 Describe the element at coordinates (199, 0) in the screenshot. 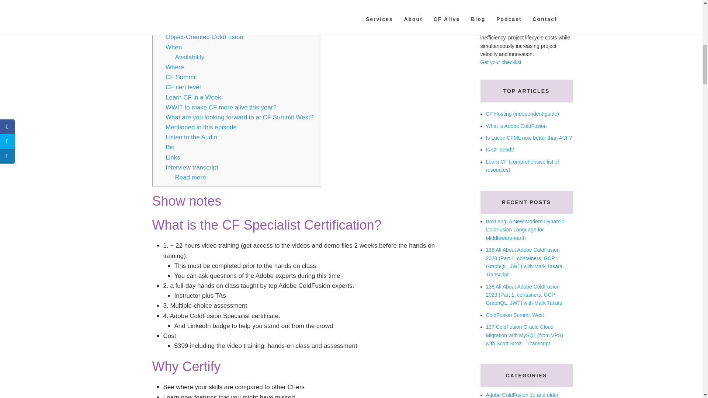

I see `Variable and Data Types` at that location.